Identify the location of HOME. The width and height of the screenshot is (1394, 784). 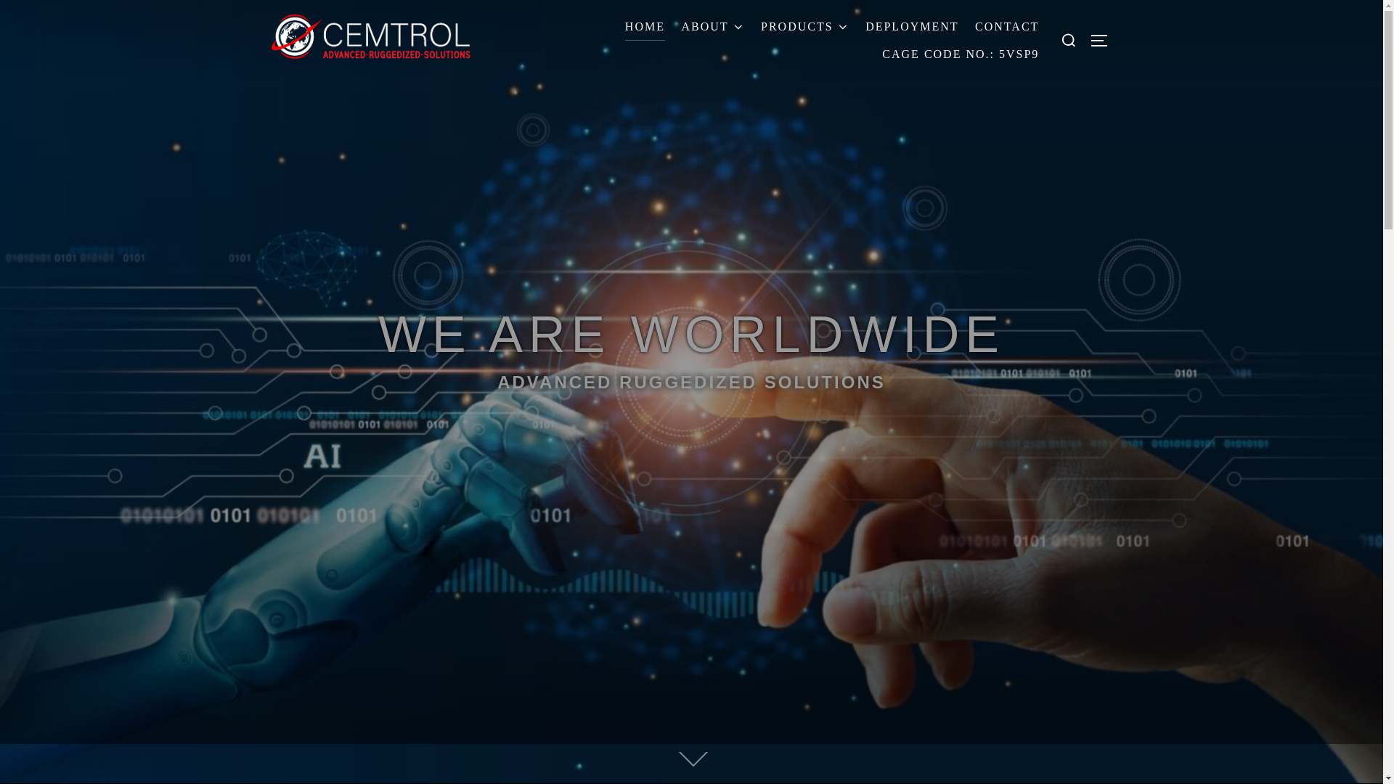
(645, 27).